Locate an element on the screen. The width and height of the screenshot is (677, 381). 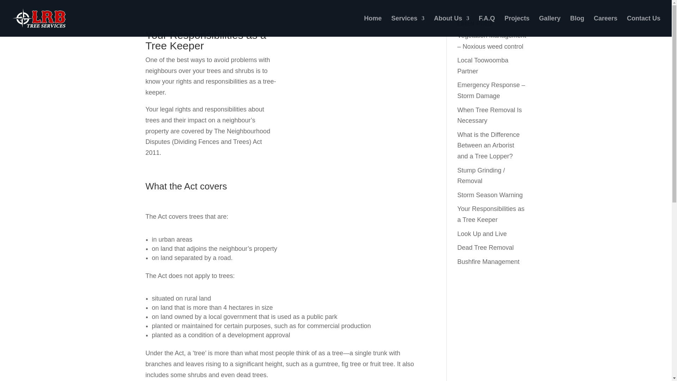
Dead Tree Removal is located at coordinates (486, 248).